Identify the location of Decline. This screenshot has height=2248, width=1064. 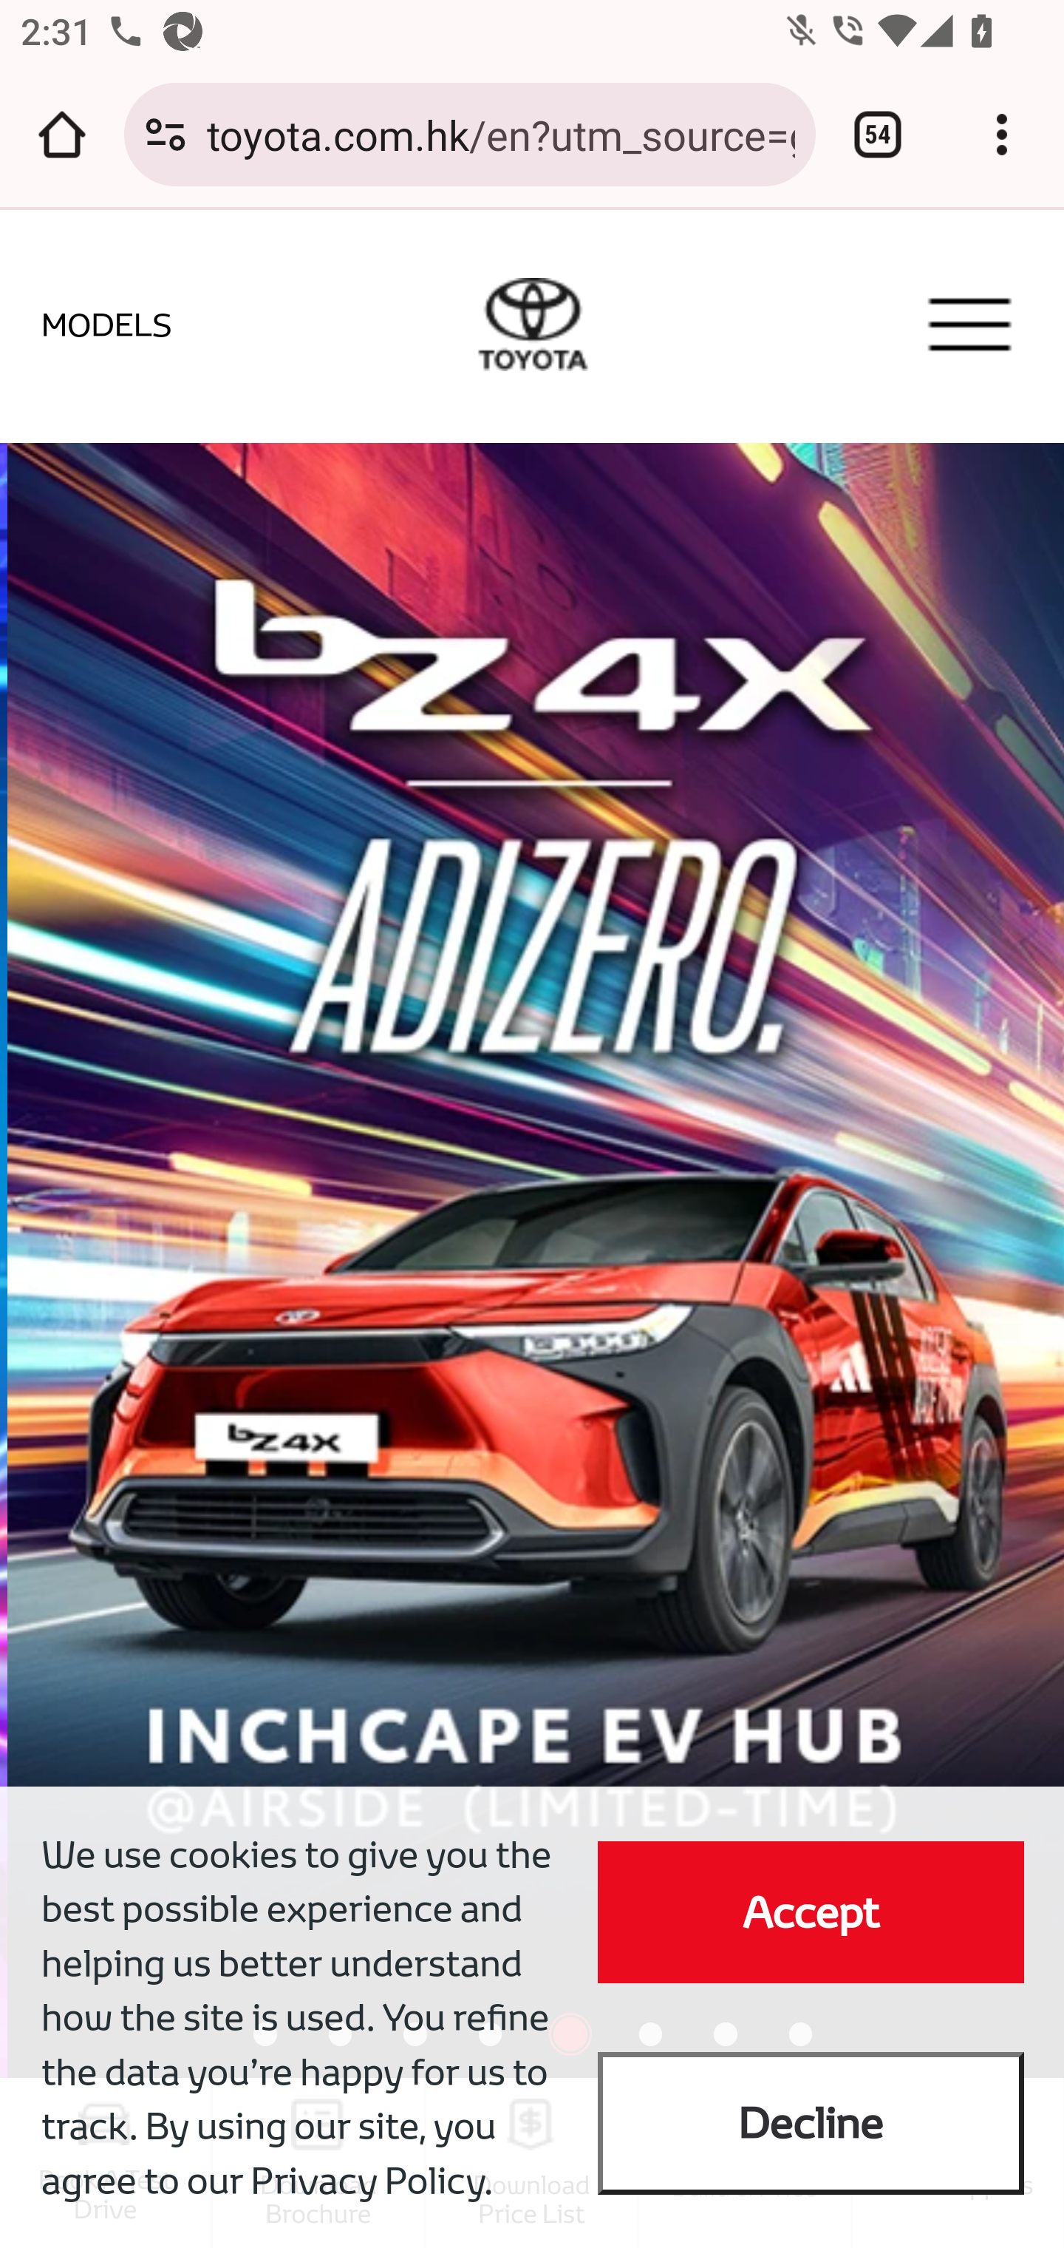
(810, 2123).